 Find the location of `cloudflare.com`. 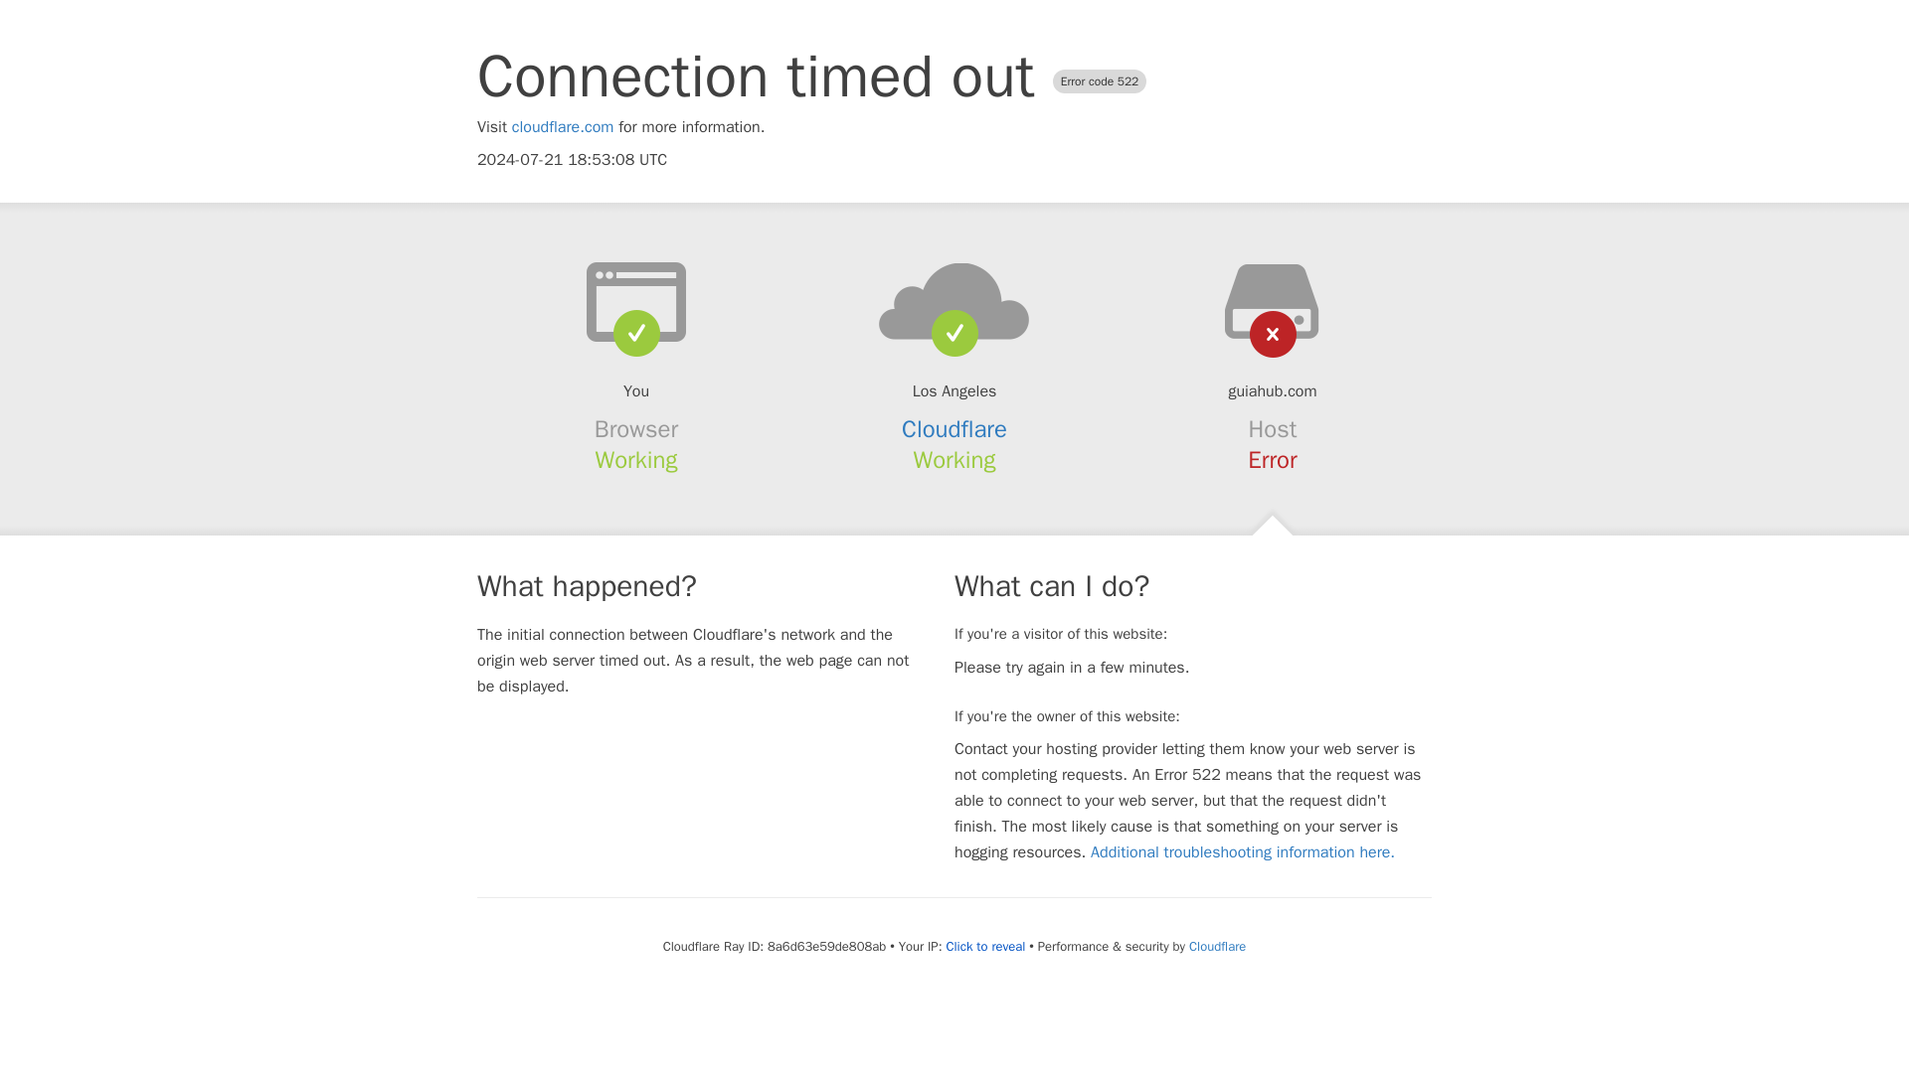

cloudflare.com is located at coordinates (563, 127).